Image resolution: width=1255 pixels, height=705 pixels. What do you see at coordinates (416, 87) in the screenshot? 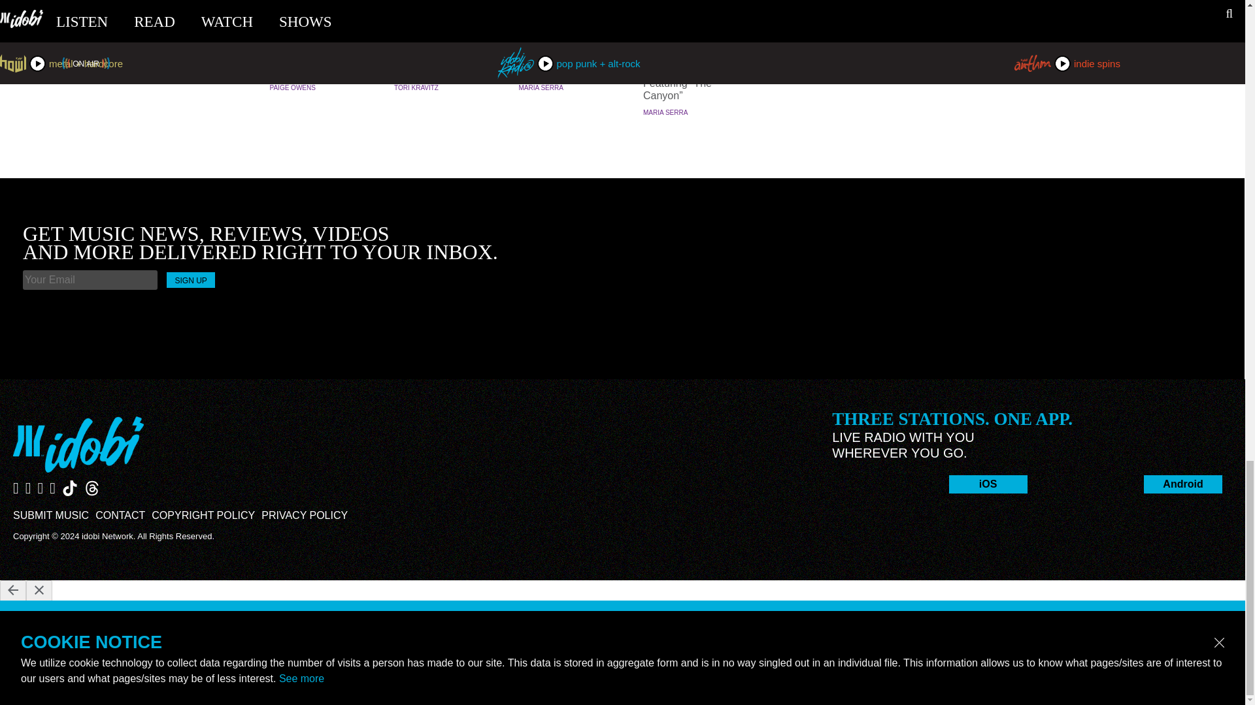
I see `Tori Kravitz` at bounding box center [416, 87].